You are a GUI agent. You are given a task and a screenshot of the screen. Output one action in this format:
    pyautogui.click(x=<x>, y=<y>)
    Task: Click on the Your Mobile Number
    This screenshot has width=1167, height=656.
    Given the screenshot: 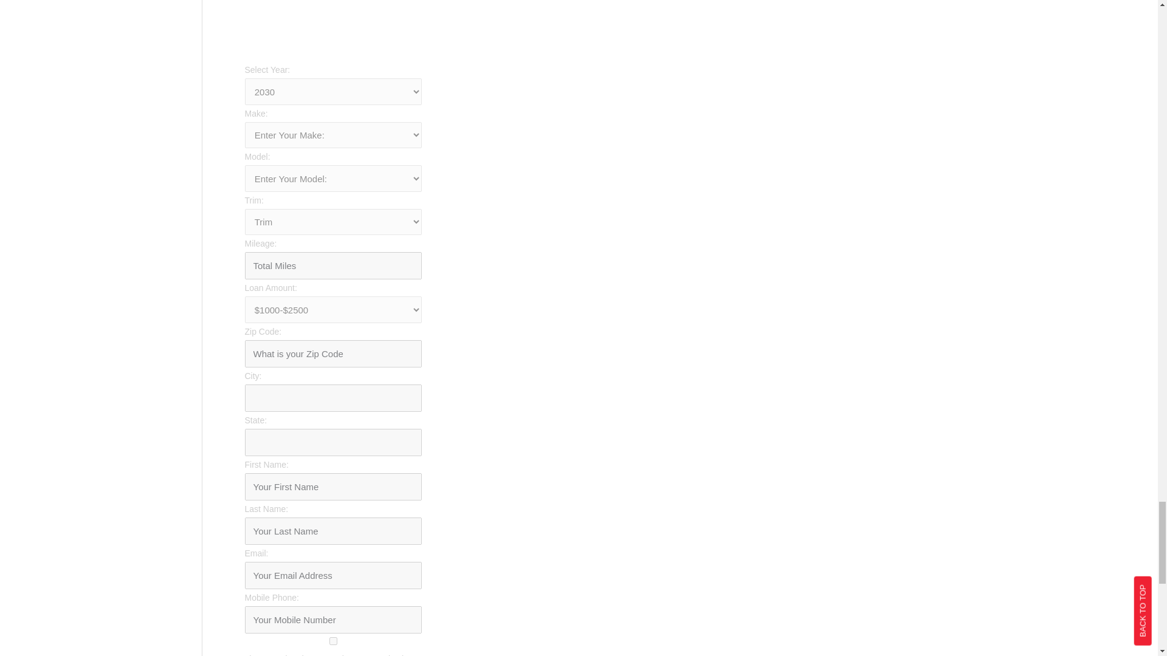 What is the action you would take?
    pyautogui.click(x=332, y=620)
    